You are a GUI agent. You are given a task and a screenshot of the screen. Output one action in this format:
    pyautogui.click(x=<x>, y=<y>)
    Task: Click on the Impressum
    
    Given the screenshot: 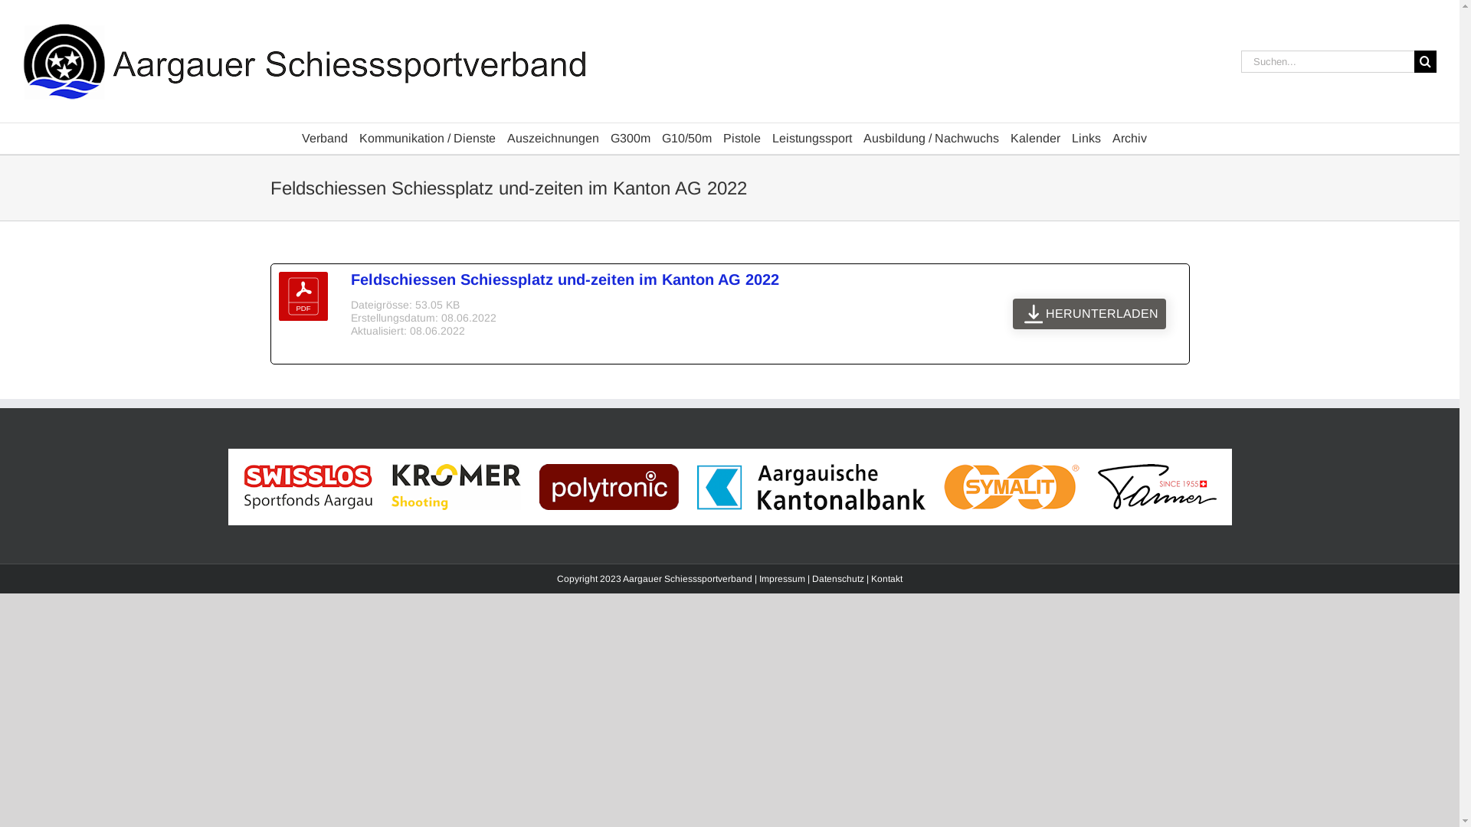 What is the action you would take?
    pyautogui.click(x=782, y=579)
    